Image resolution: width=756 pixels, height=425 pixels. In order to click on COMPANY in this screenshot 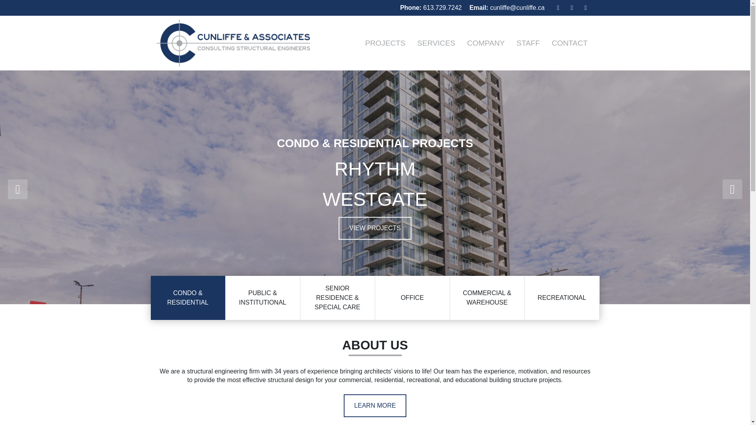, I will do `click(486, 43)`.